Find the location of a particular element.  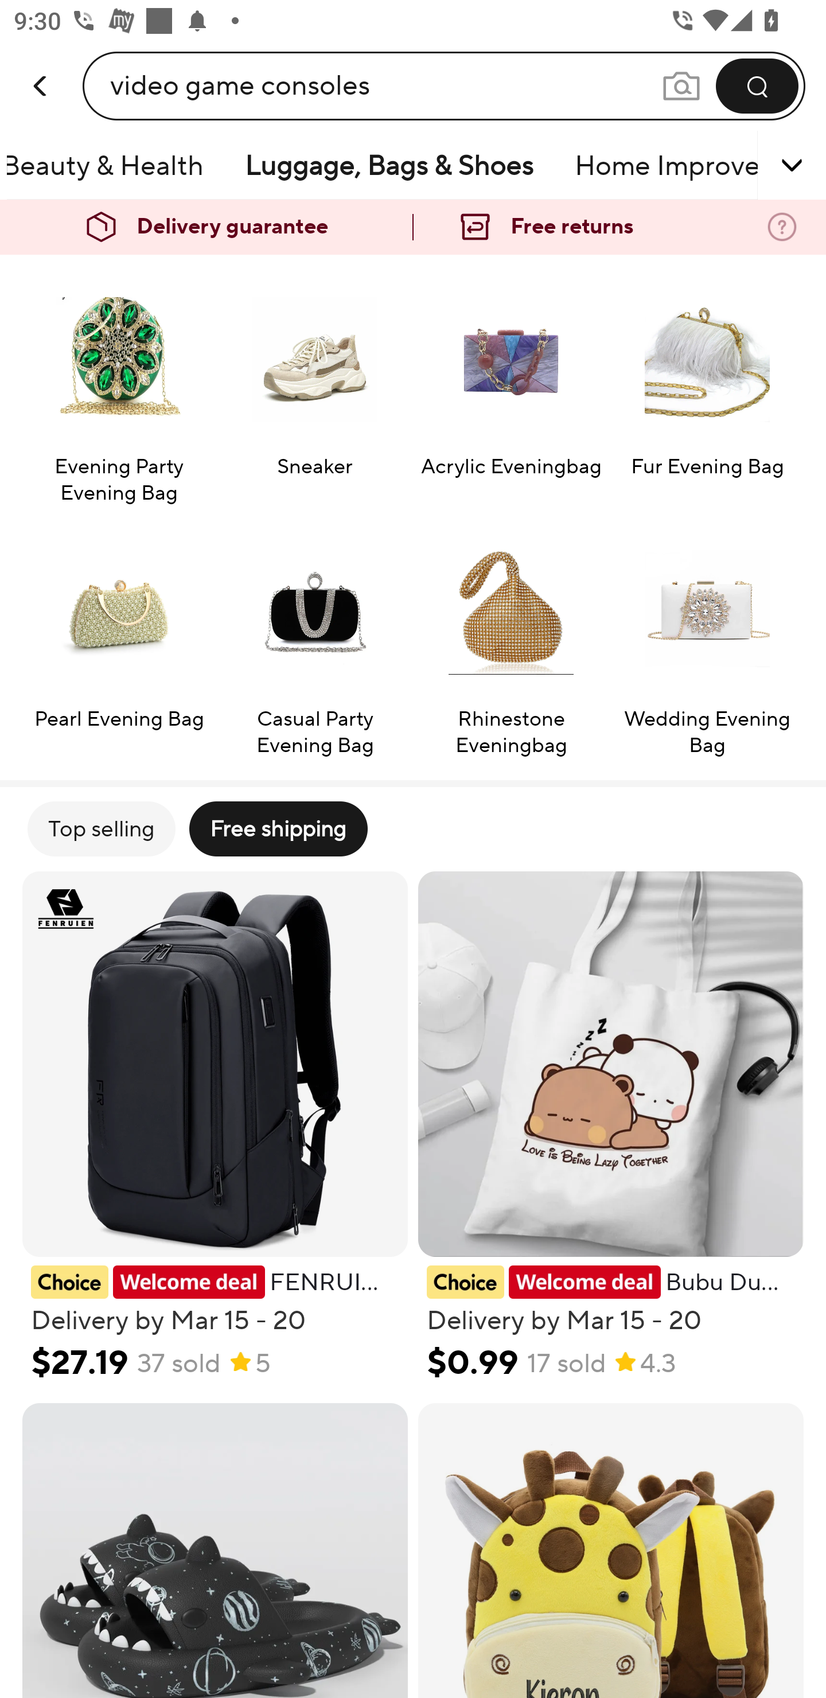

Beauty & Health is located at coordinates (115, 165).